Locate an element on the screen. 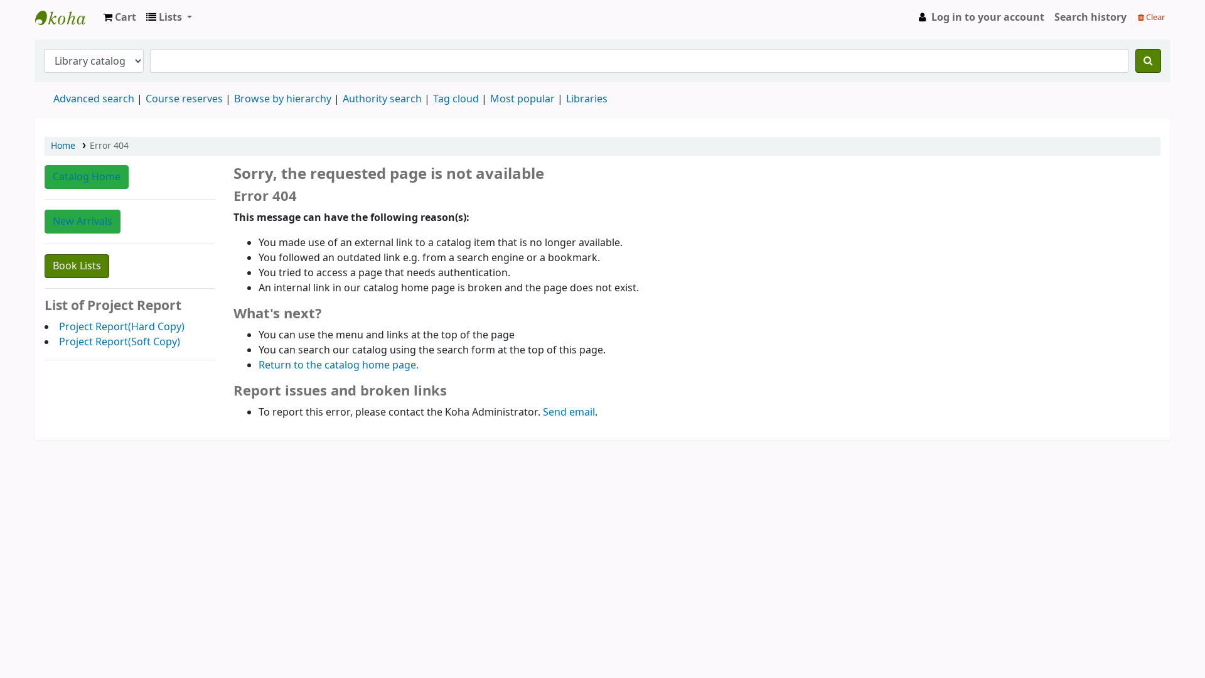  Daffodil International University Library is located at coordinates (67, 18).